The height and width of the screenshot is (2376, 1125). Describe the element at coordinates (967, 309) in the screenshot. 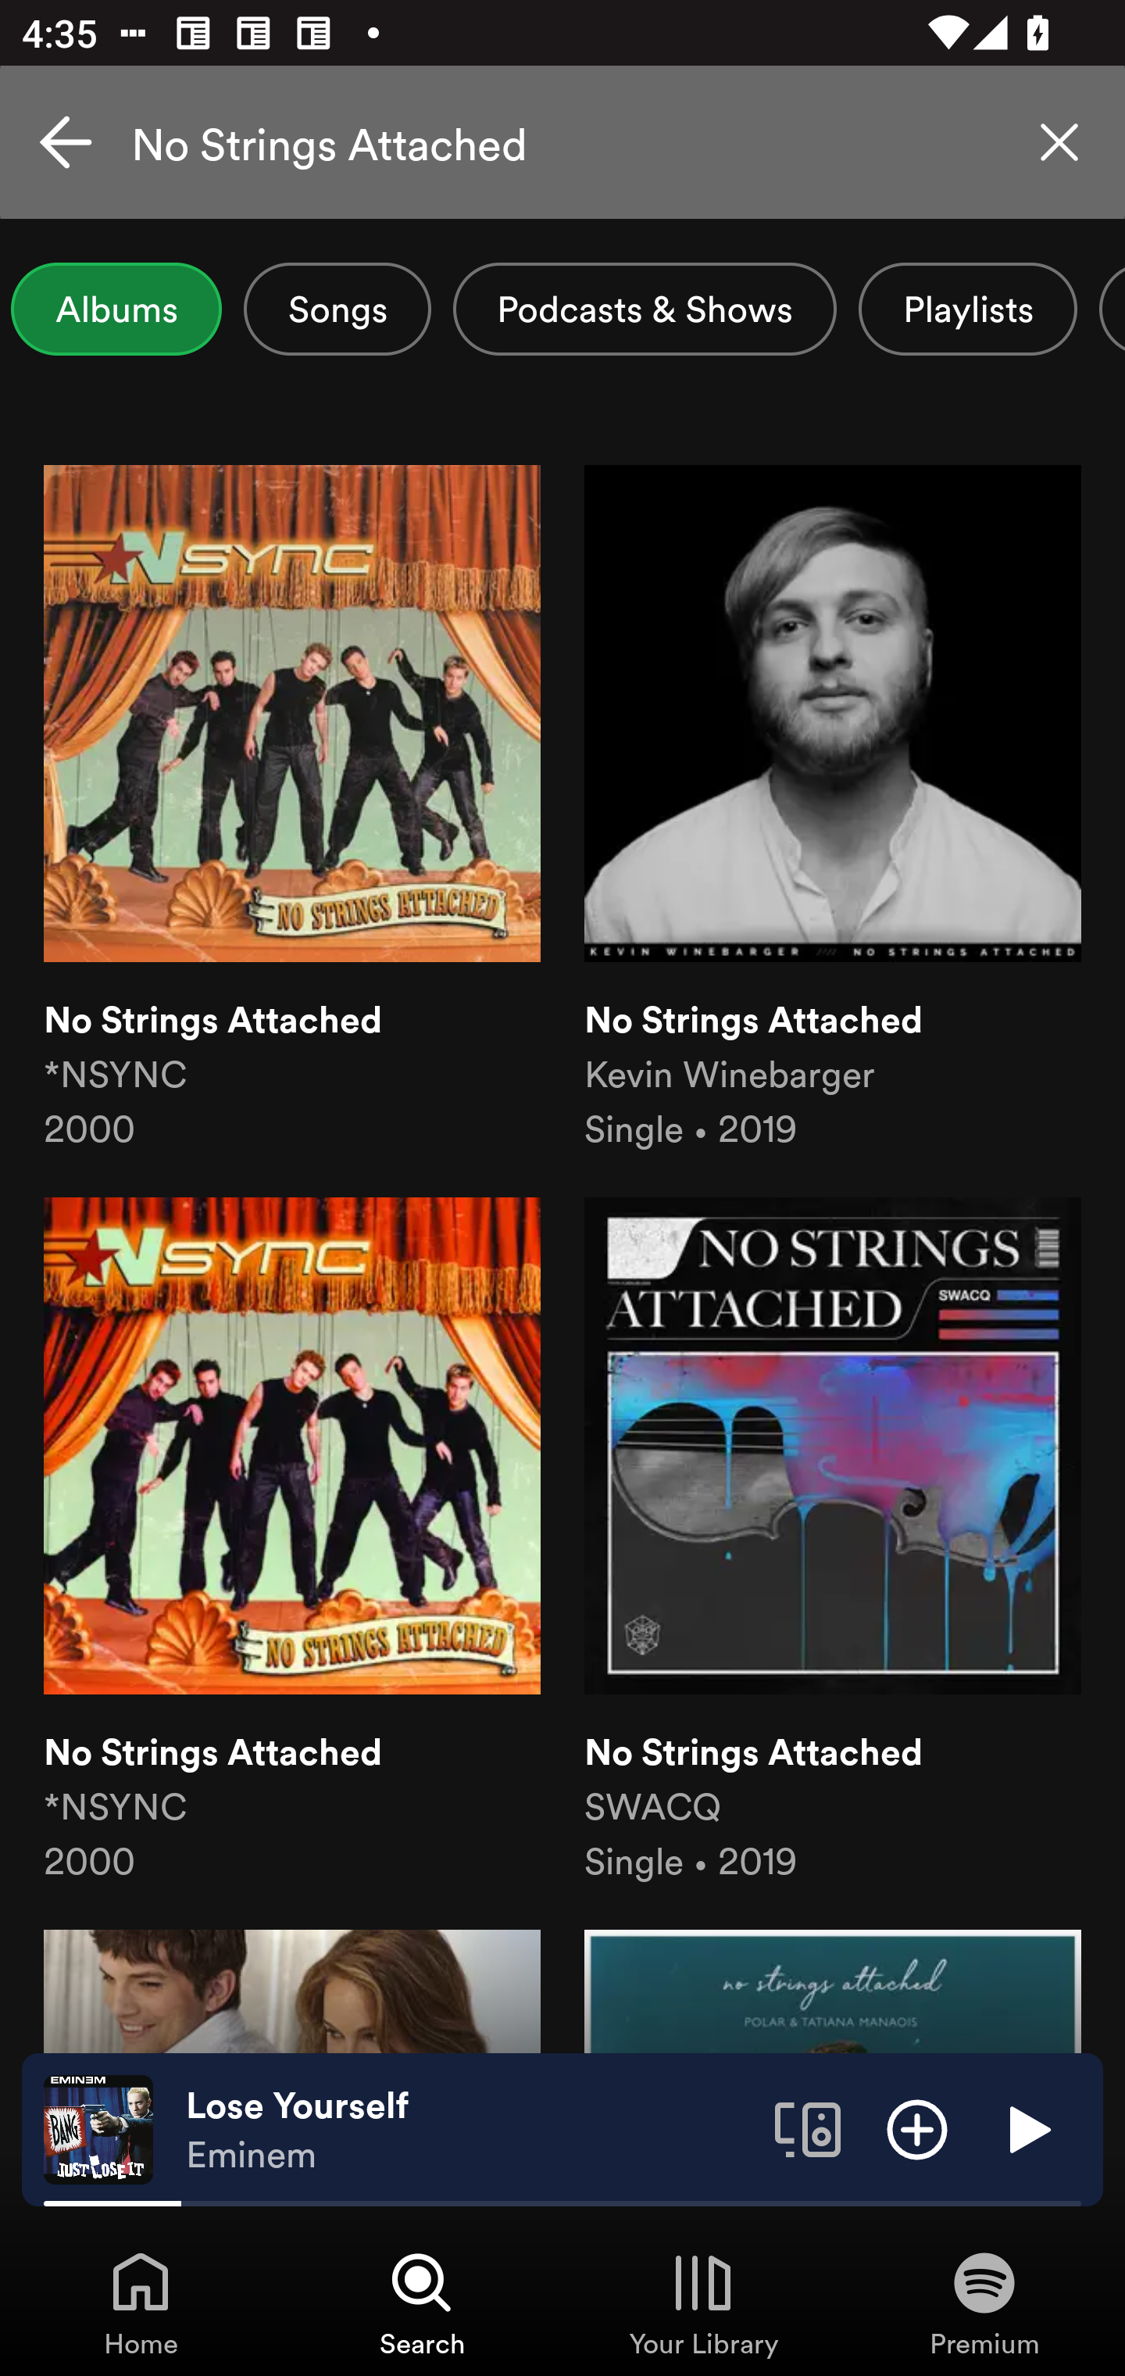

I see `Playlists` at that location.